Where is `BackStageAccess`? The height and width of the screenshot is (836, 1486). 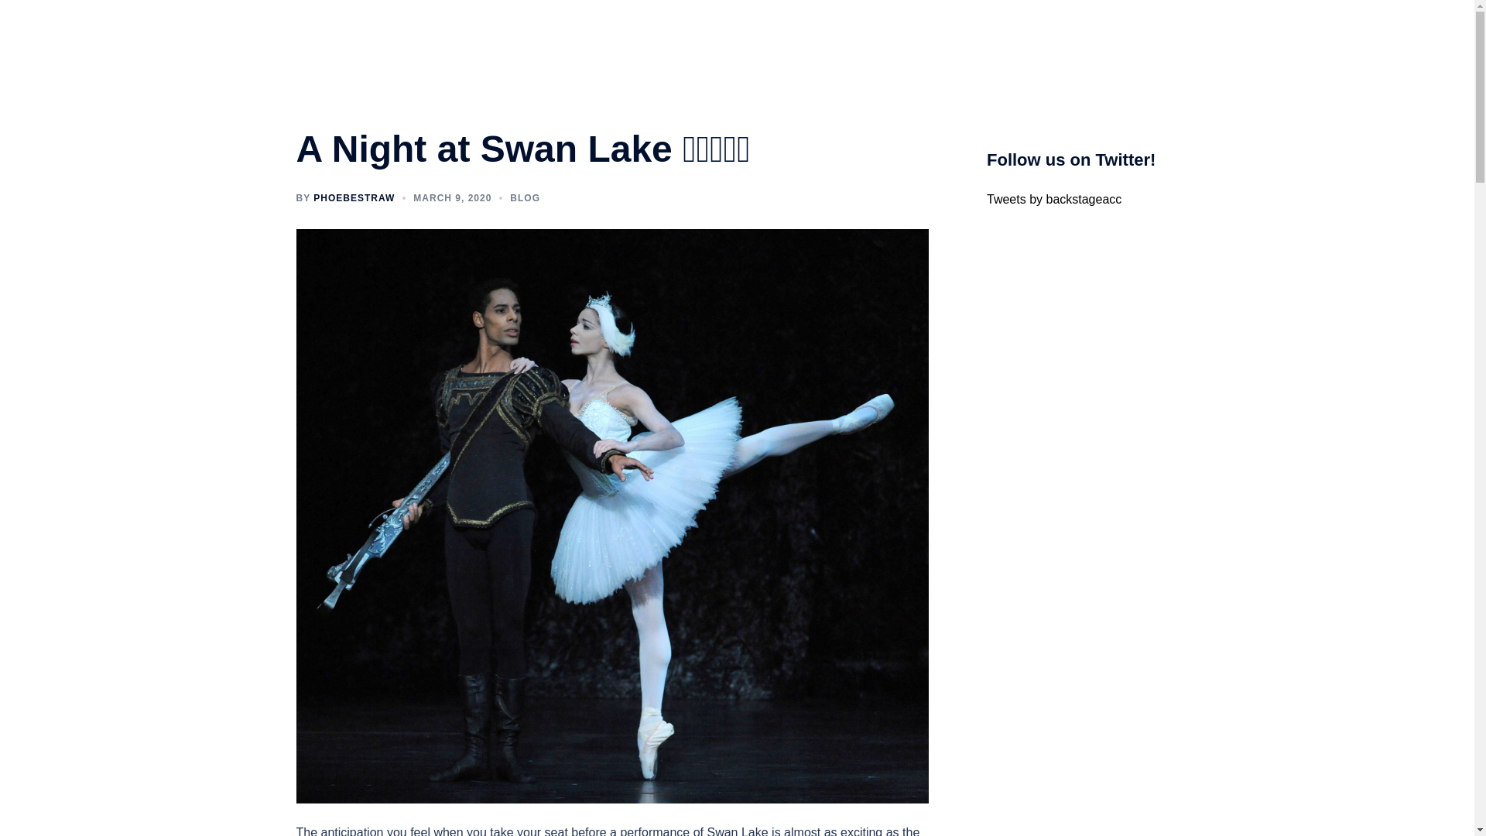 BackStageAccess is located at coordinates (320, 30).